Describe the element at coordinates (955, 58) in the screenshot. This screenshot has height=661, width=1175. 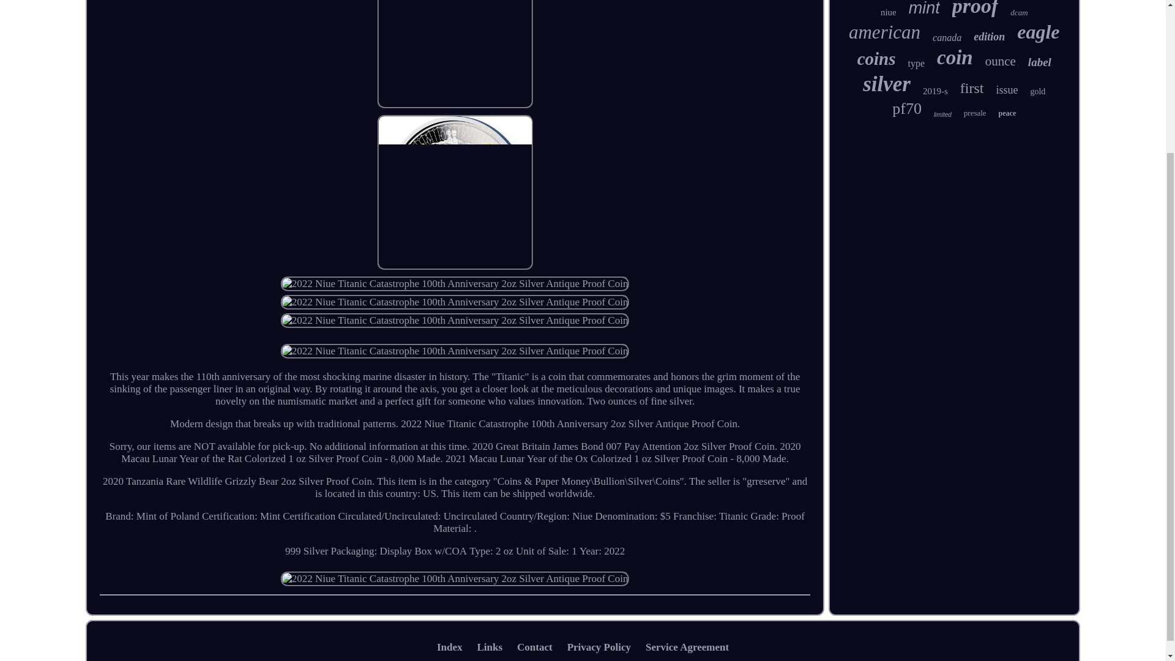
I see `coin` at that location.